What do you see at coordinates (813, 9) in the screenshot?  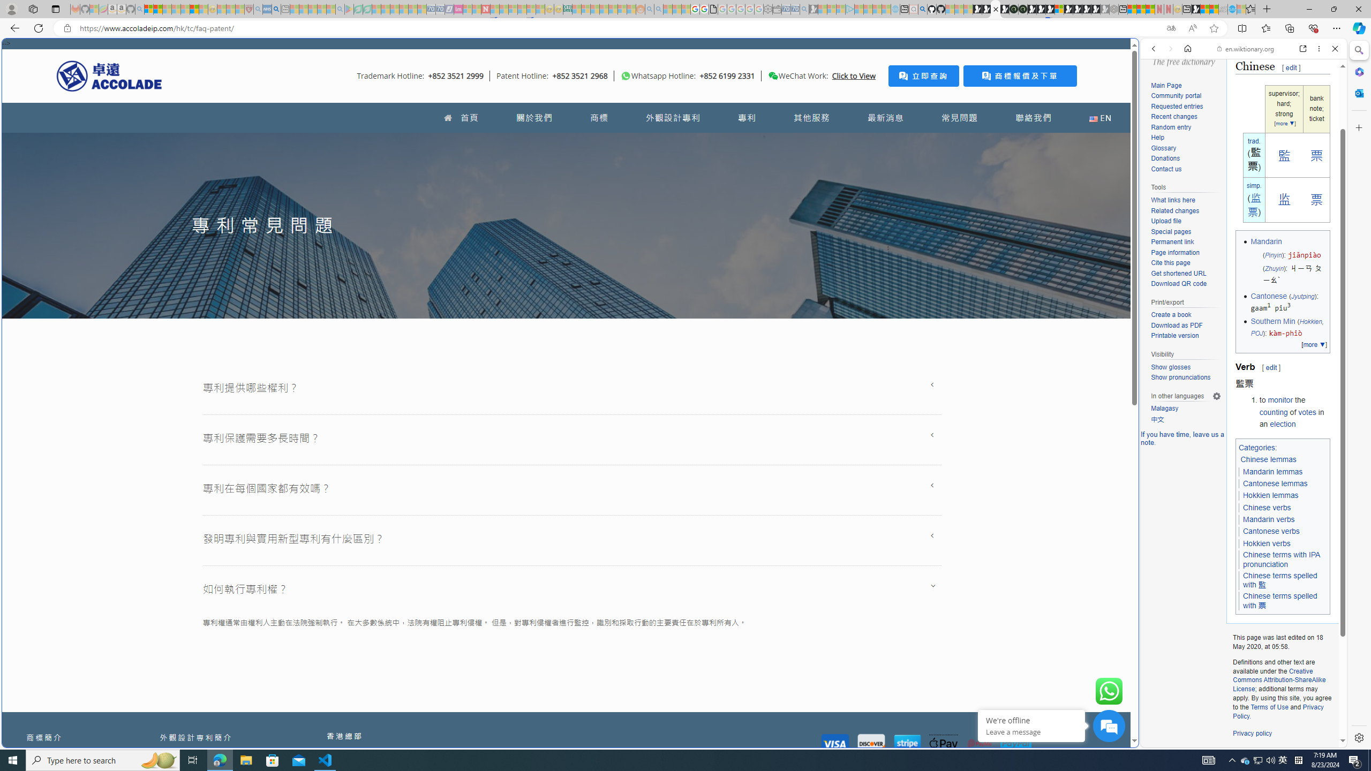 I see `Microsoft Start Gaming - Sleeping` at bounding box center [813, 9].